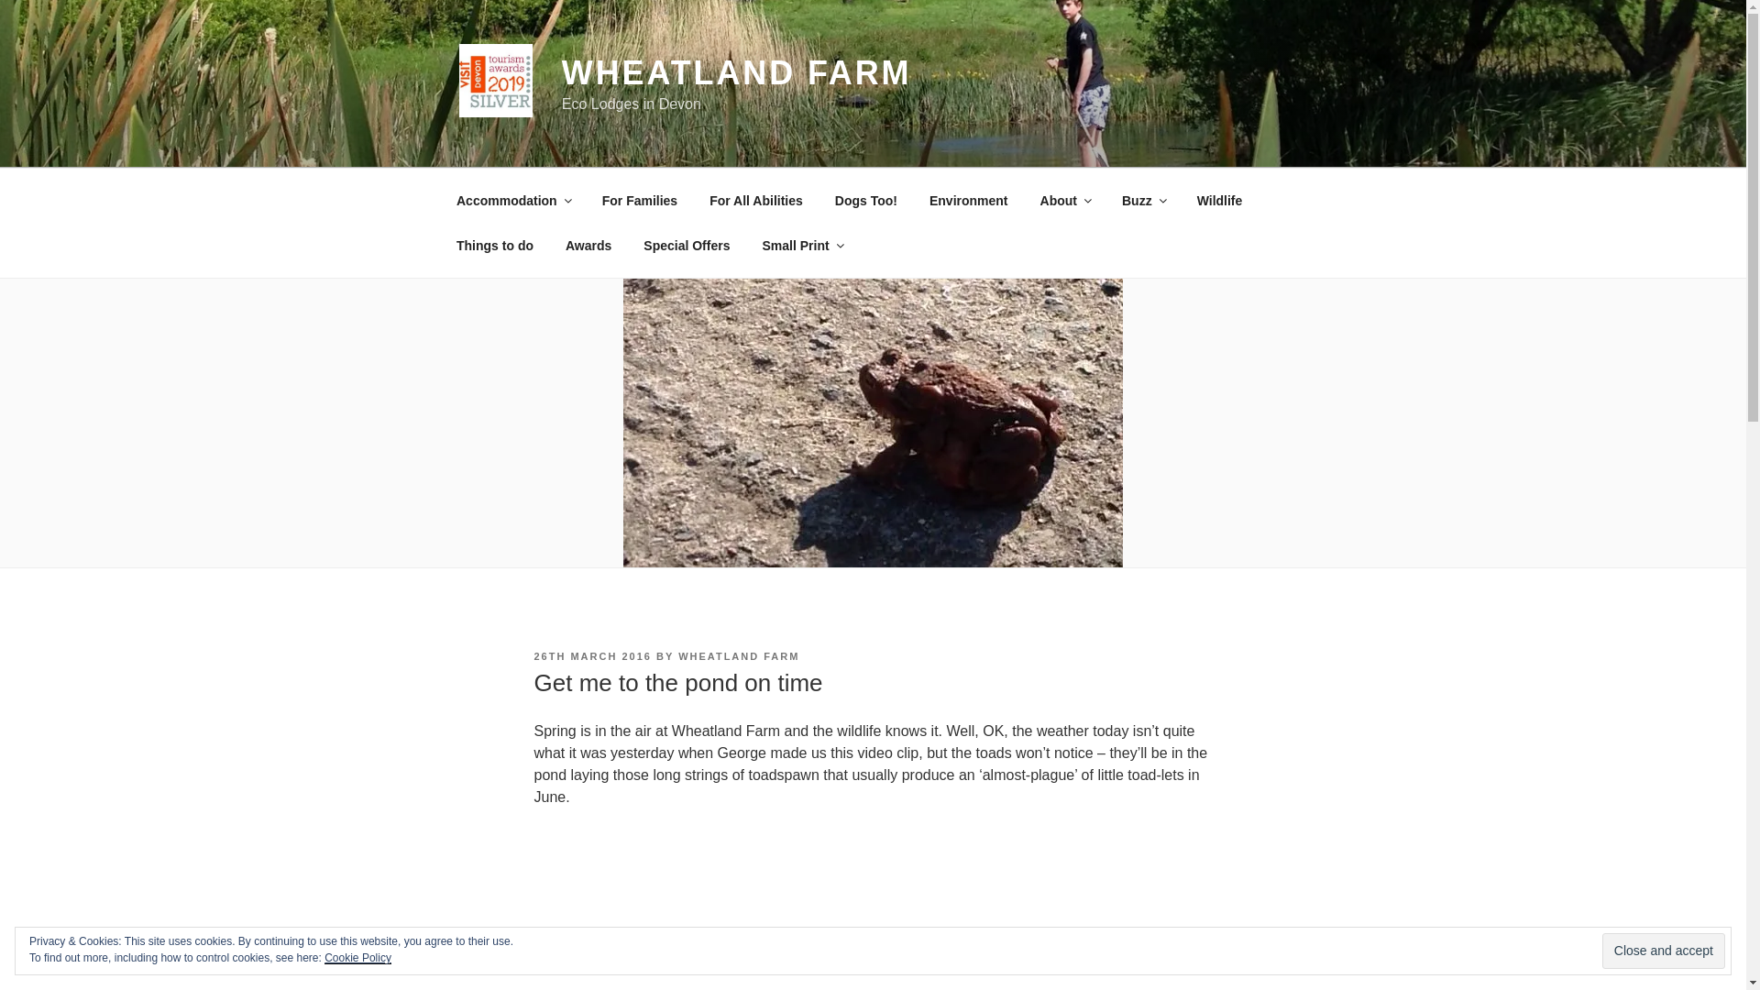 The image size is (1760, 990). Describe the element at coordinates (802, 246) in the screenshot. I see `Small Print` at that location.